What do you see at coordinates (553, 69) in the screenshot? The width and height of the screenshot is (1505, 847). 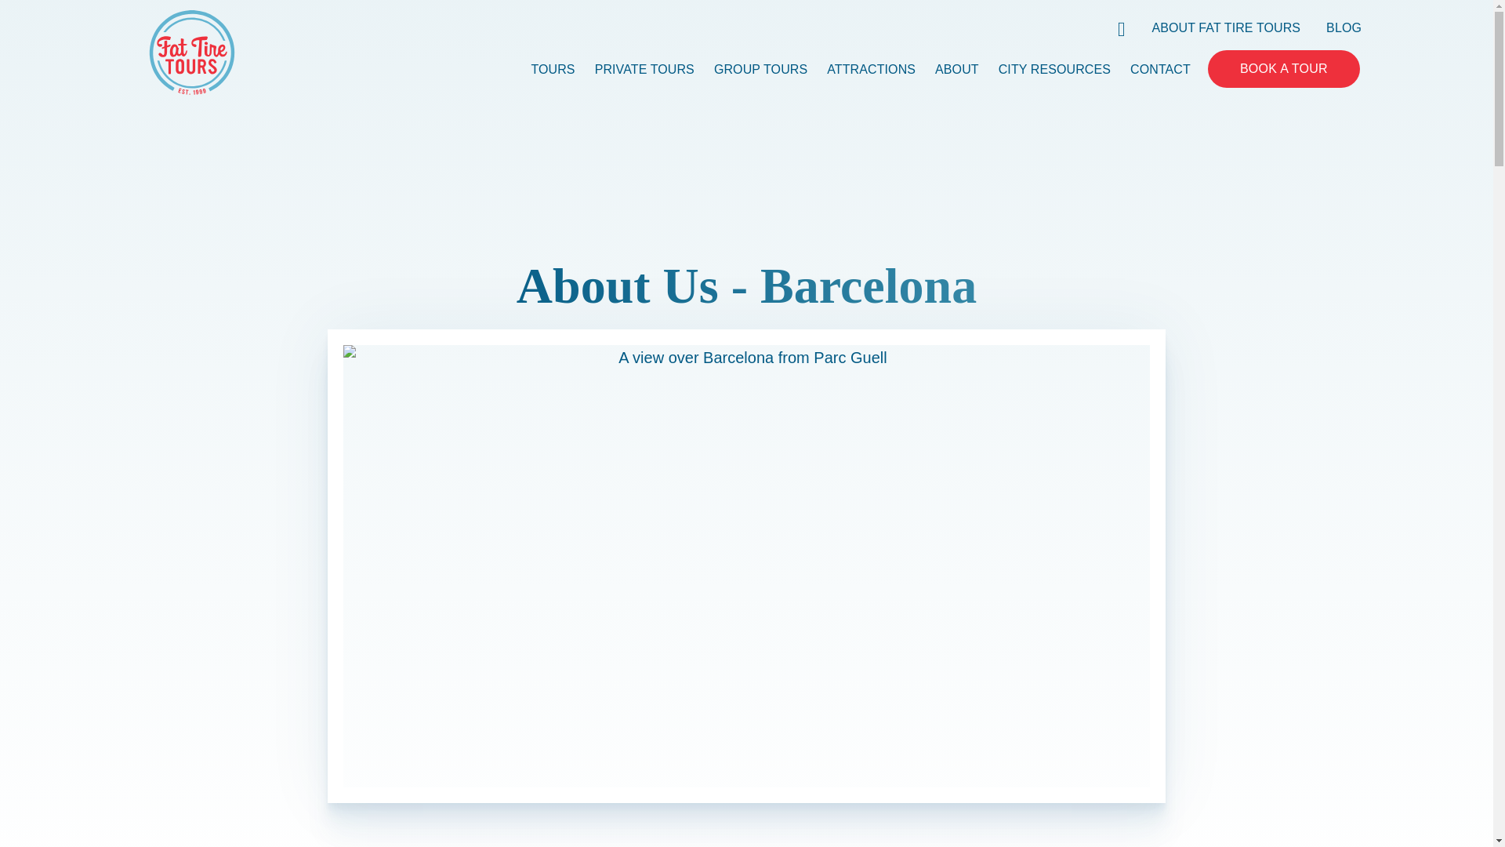 I see `TOURS` at bounding box center [553, 69].